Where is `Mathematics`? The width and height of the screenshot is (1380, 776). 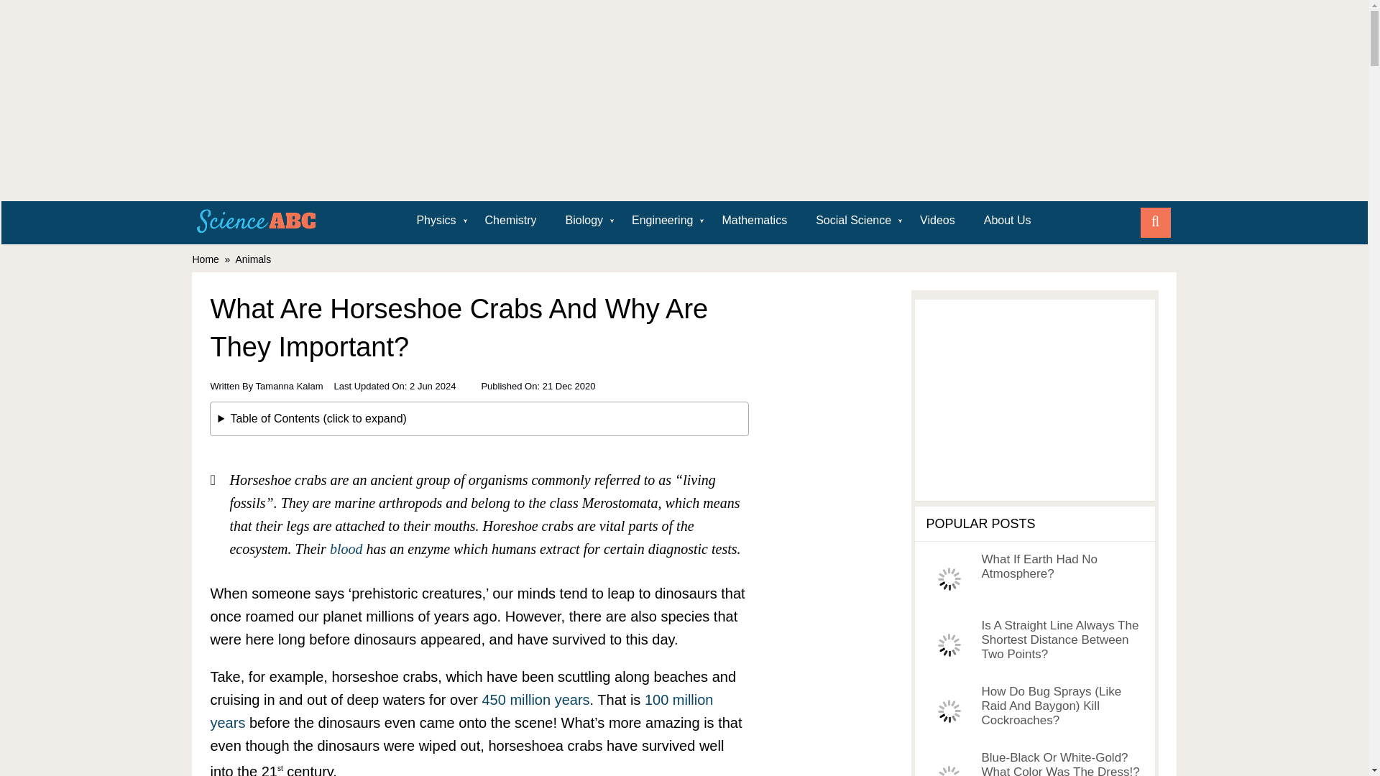
Mathematics is located at coordinates (754, 220).